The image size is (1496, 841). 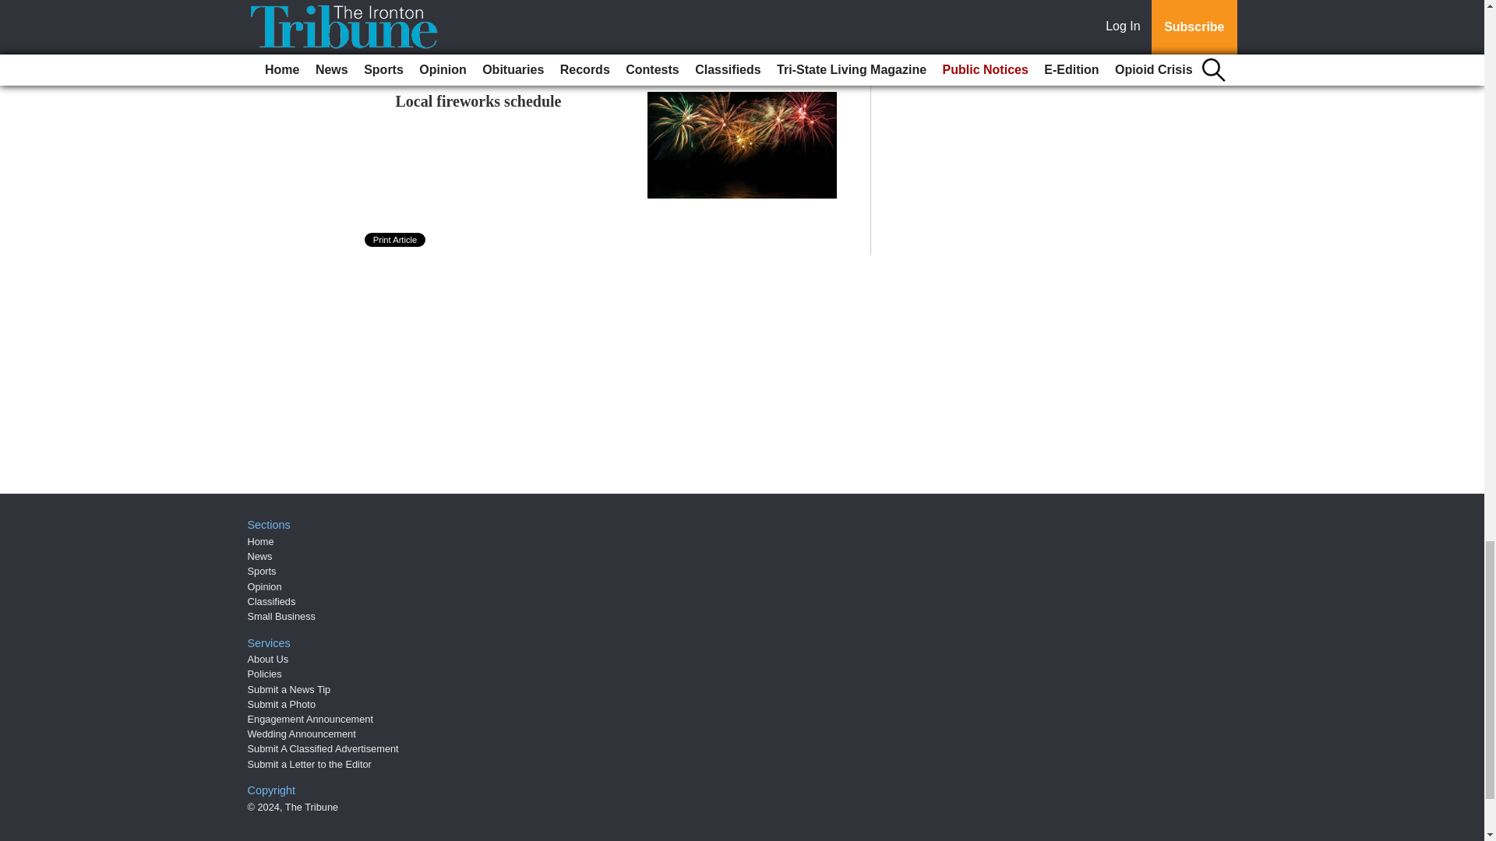 What do you see at coordinates (260, 541) in the screenshot?
I see `Home` at bounding box center [260, 541].